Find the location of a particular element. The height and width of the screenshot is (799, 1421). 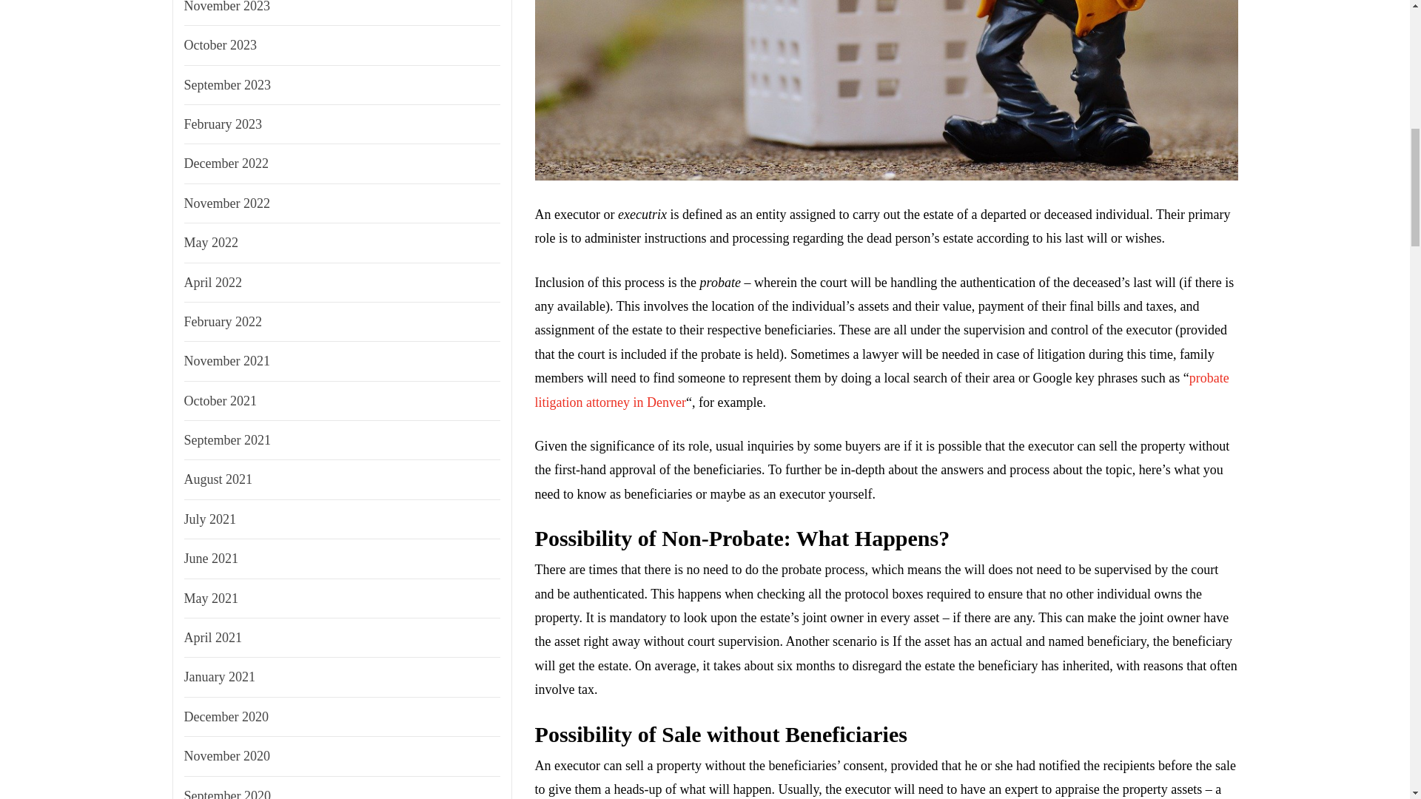

probate litigation attorney in Denver is located at coordinates (882, 389).